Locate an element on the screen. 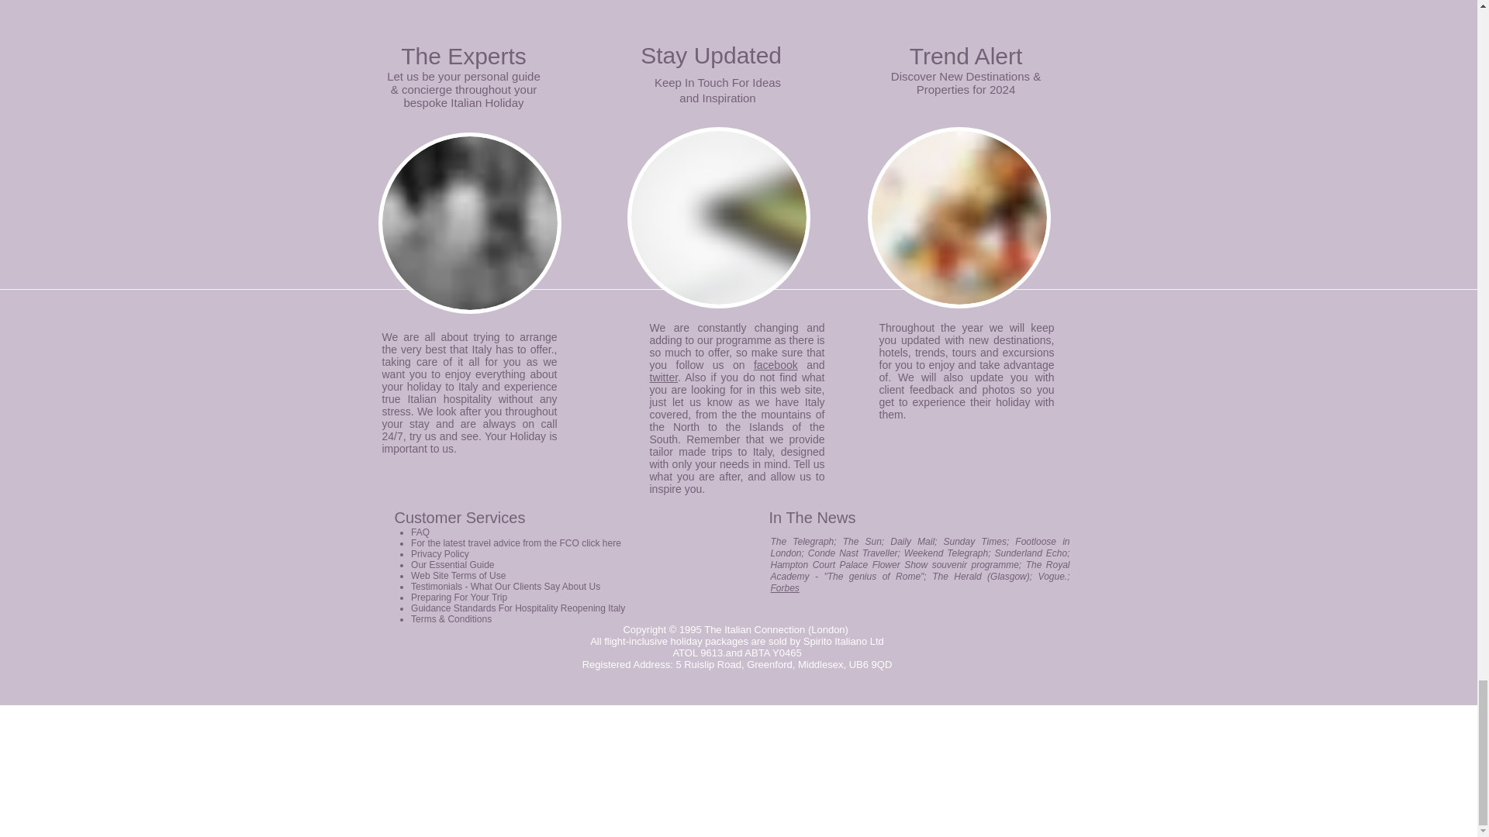 This screenshot has width=1489, height=837. Web Site Terms of Use is located at coordinates (458, 575).